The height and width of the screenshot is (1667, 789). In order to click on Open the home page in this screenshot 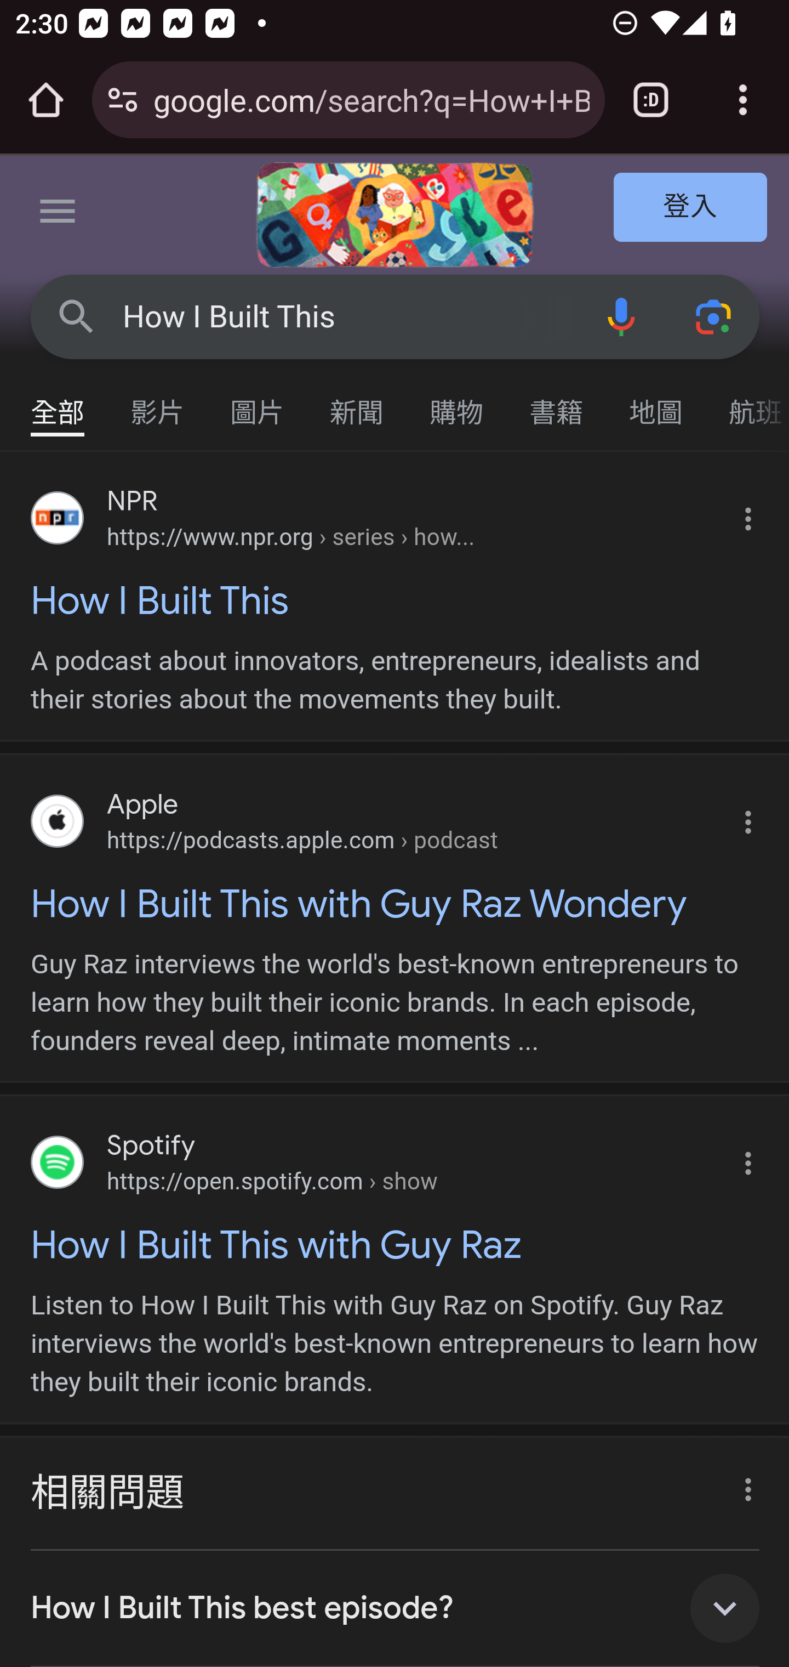, I will do `click(46, 100)`.